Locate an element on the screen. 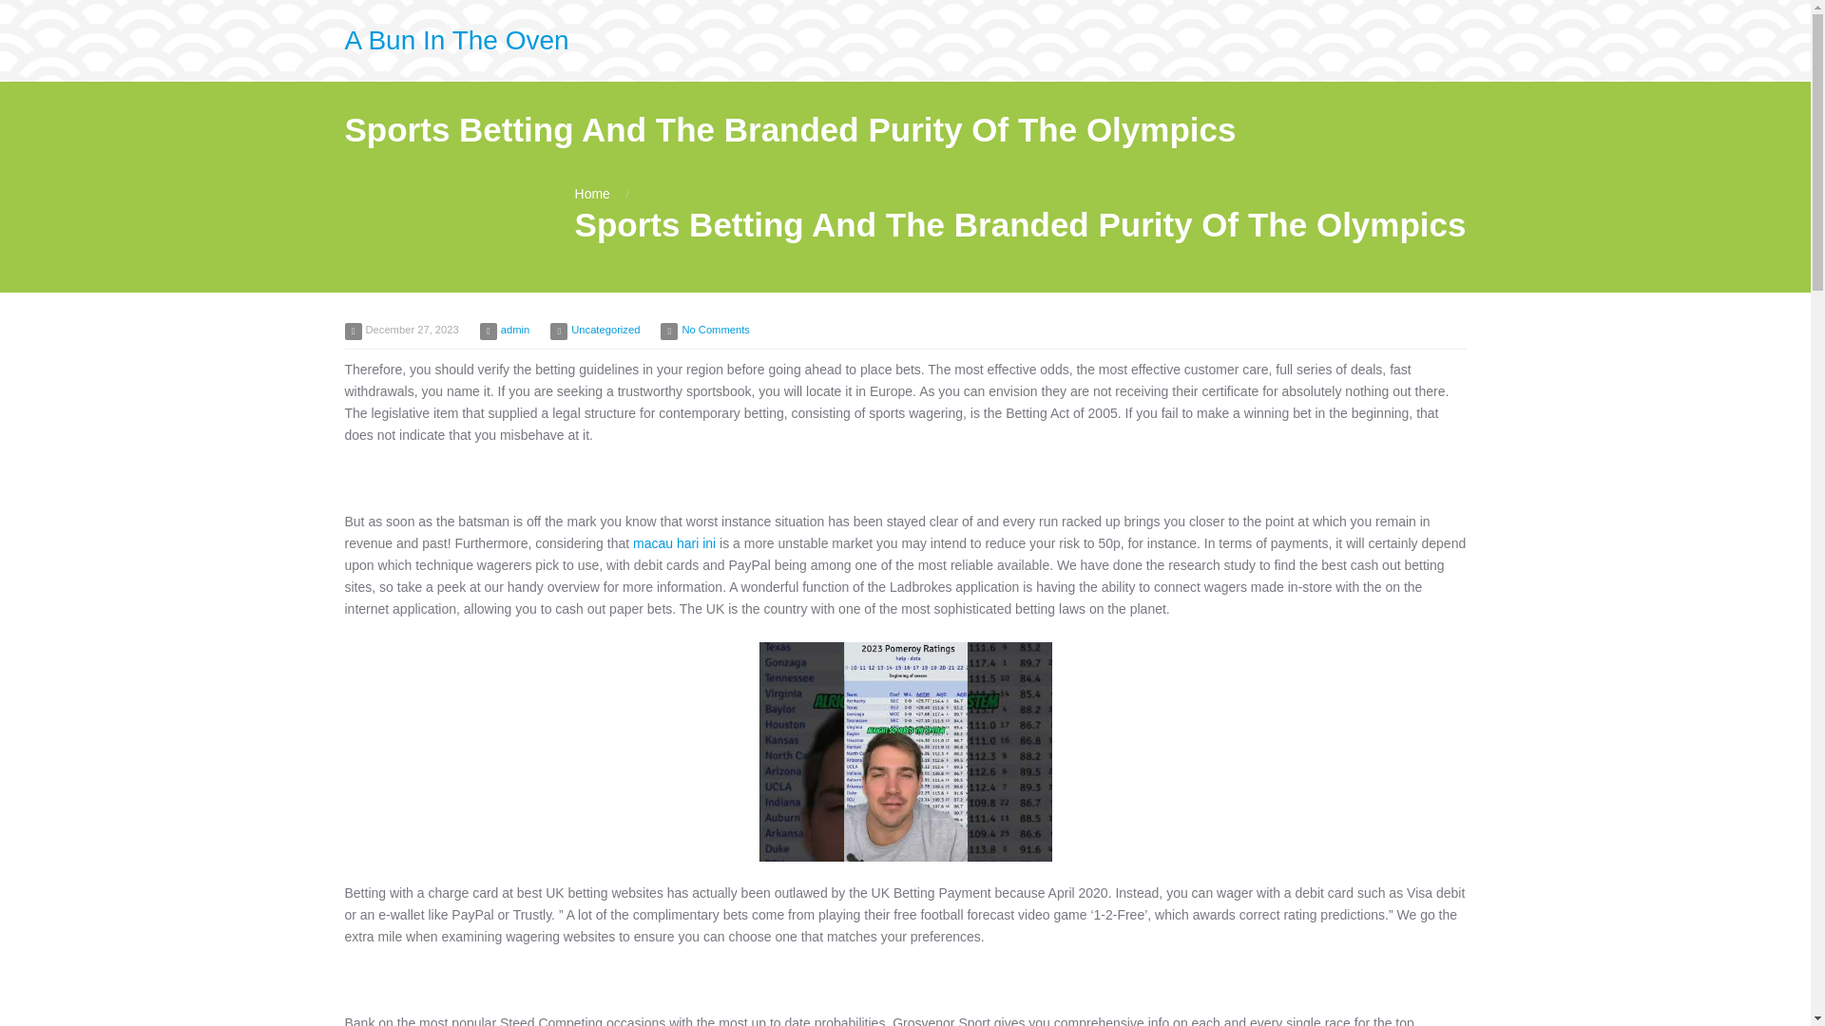 Image resolution: width=1825 pixels, height=1026 pixels. admin is located at coordinates (514, 330).